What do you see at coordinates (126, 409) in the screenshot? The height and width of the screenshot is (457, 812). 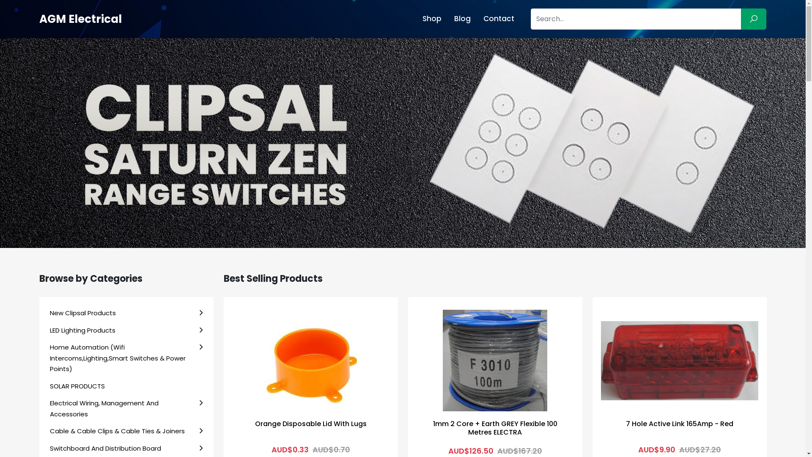 I see `Electrical Wiring, Management And Accessories` at bounding box center [126, 409].